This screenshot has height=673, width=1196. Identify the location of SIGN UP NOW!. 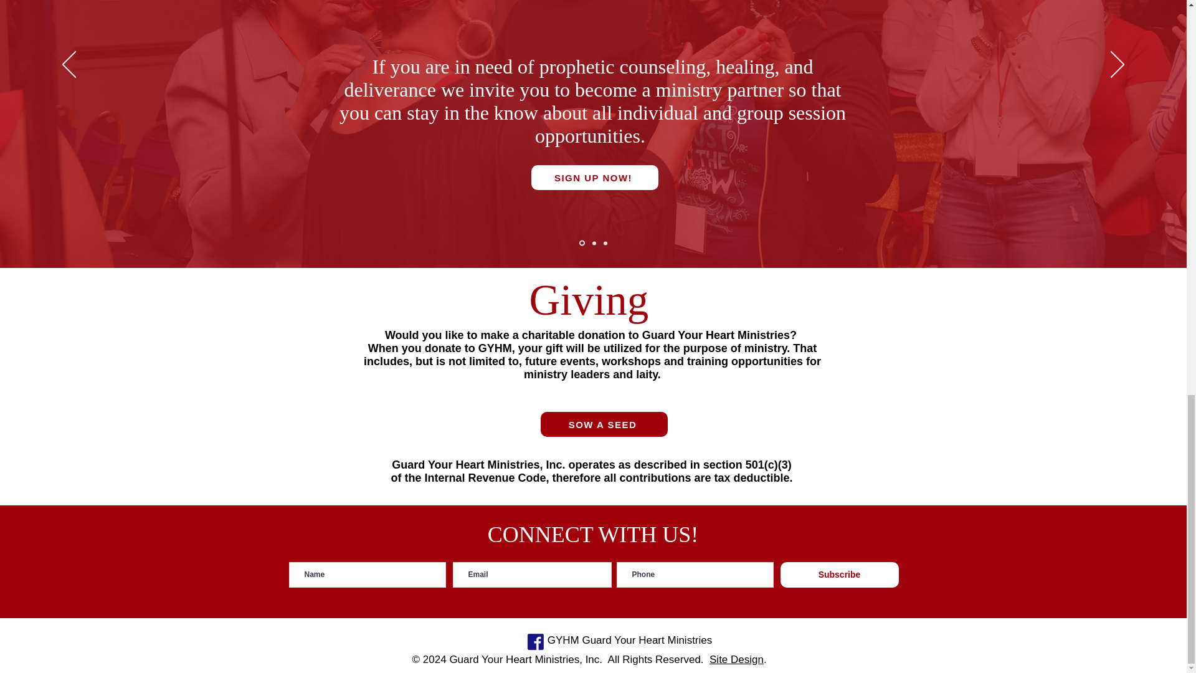
(594, 177).